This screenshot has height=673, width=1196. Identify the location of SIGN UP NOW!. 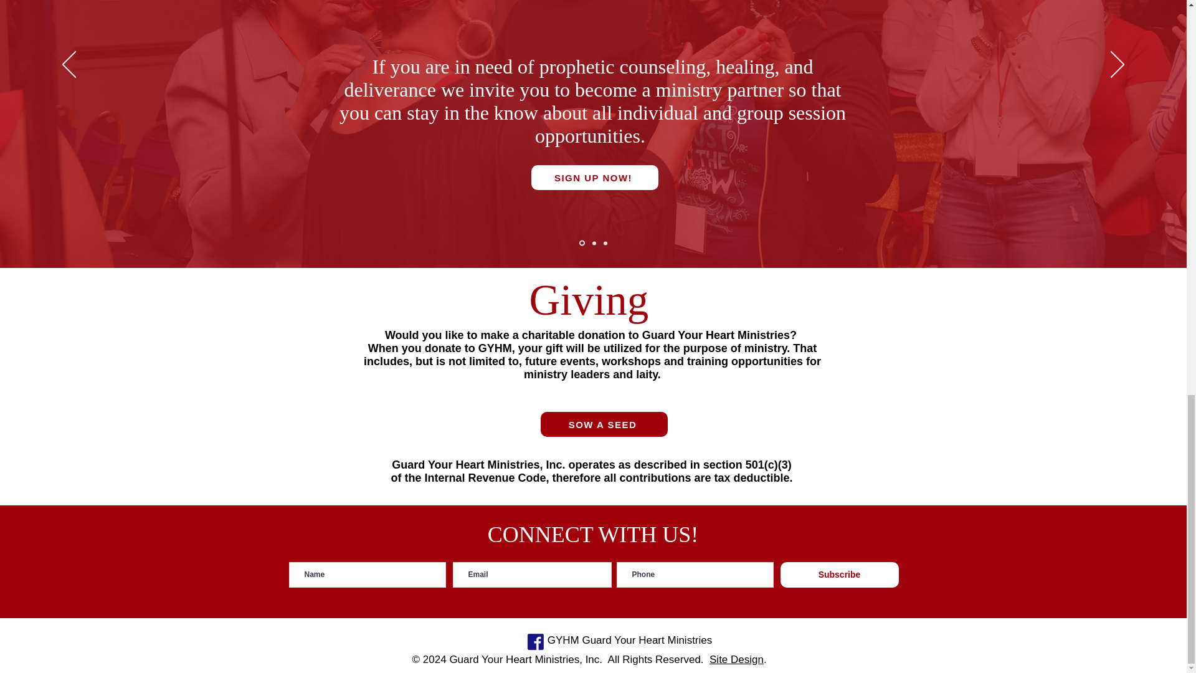
(594, 177).